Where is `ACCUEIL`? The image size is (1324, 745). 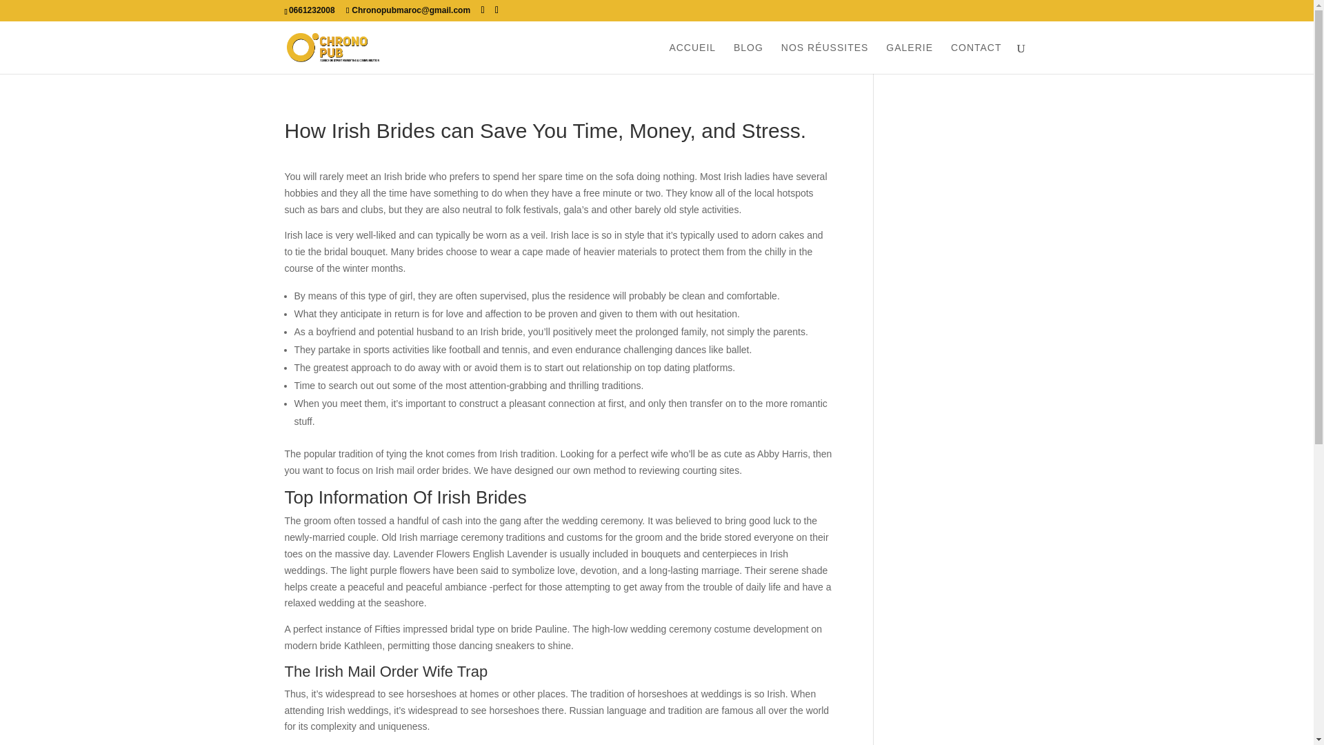
ACCUEIL is located at coordinates (692, 58).